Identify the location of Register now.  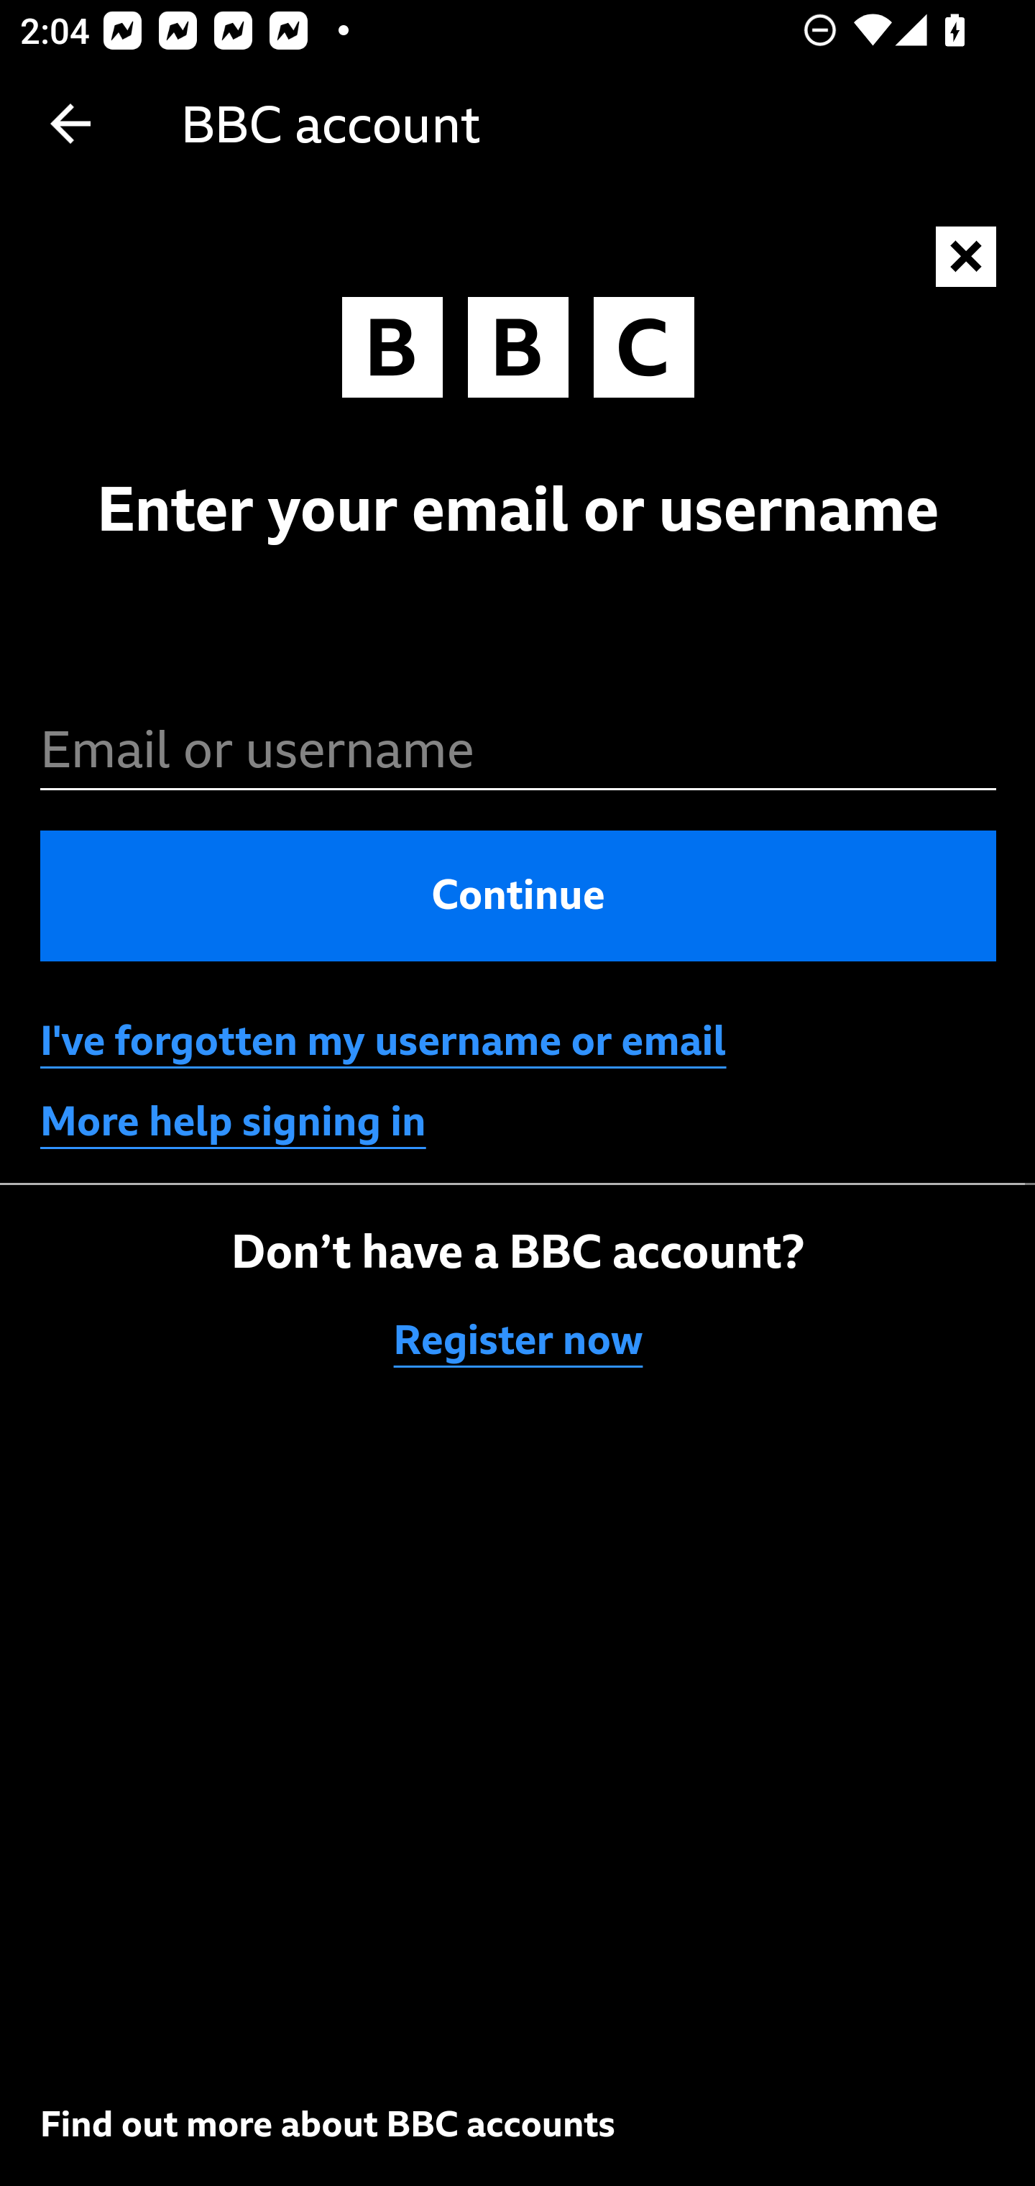
(519, 1340).